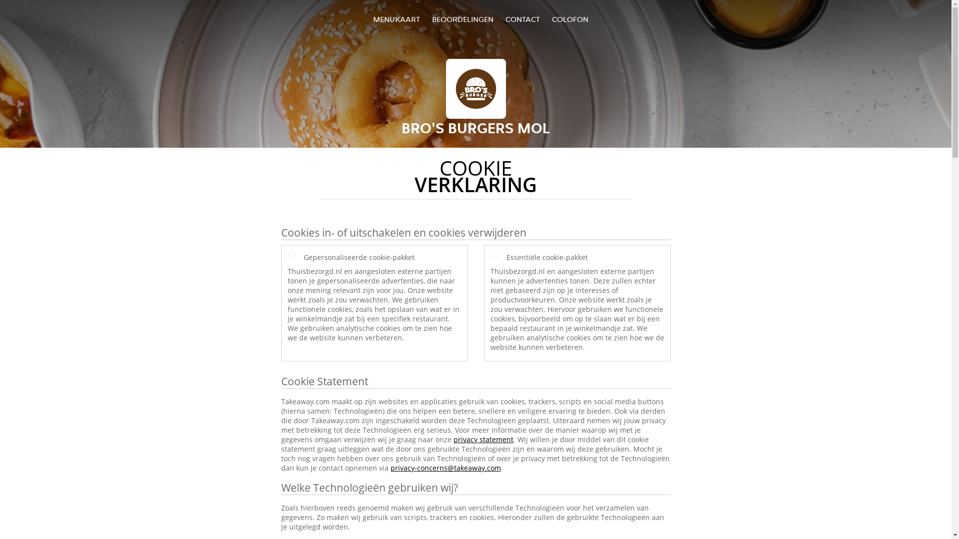  I want to click on BEOORDELINGEN, so click(463, 19).